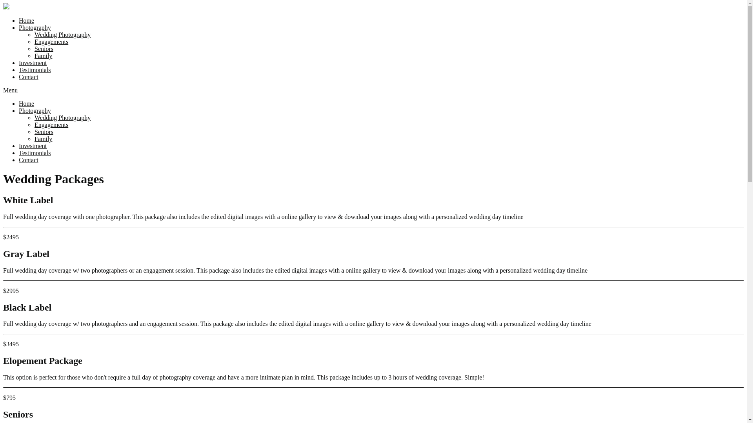 Image resolution: width=753 pixels, height=423 pixels. Describe the element at coordinates (43, 56) in the screenshot. I see `Family` at that location.